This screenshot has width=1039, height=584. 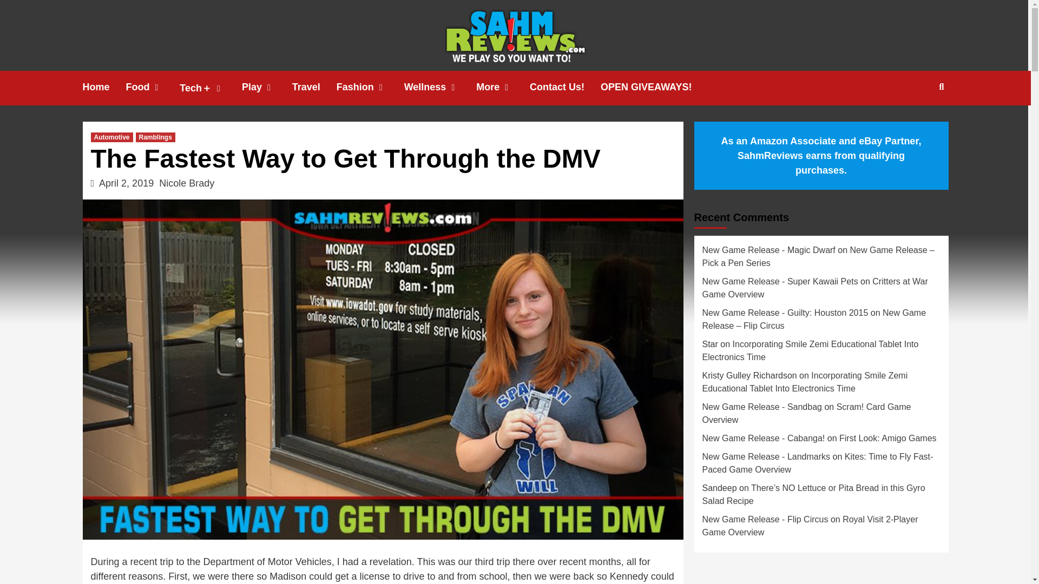 I want to click on Food, so click(x=153, y=87).